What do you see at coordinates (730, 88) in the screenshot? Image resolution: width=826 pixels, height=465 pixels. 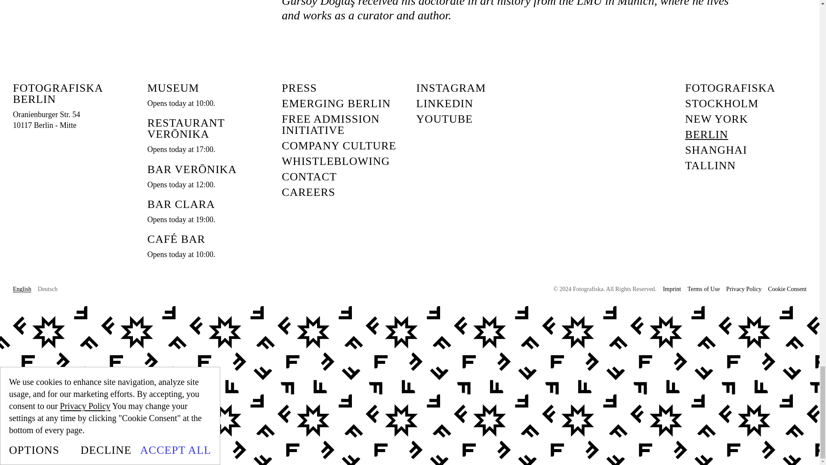 I see `FOTOGRAFISKA` at bounding box center [730, 88].